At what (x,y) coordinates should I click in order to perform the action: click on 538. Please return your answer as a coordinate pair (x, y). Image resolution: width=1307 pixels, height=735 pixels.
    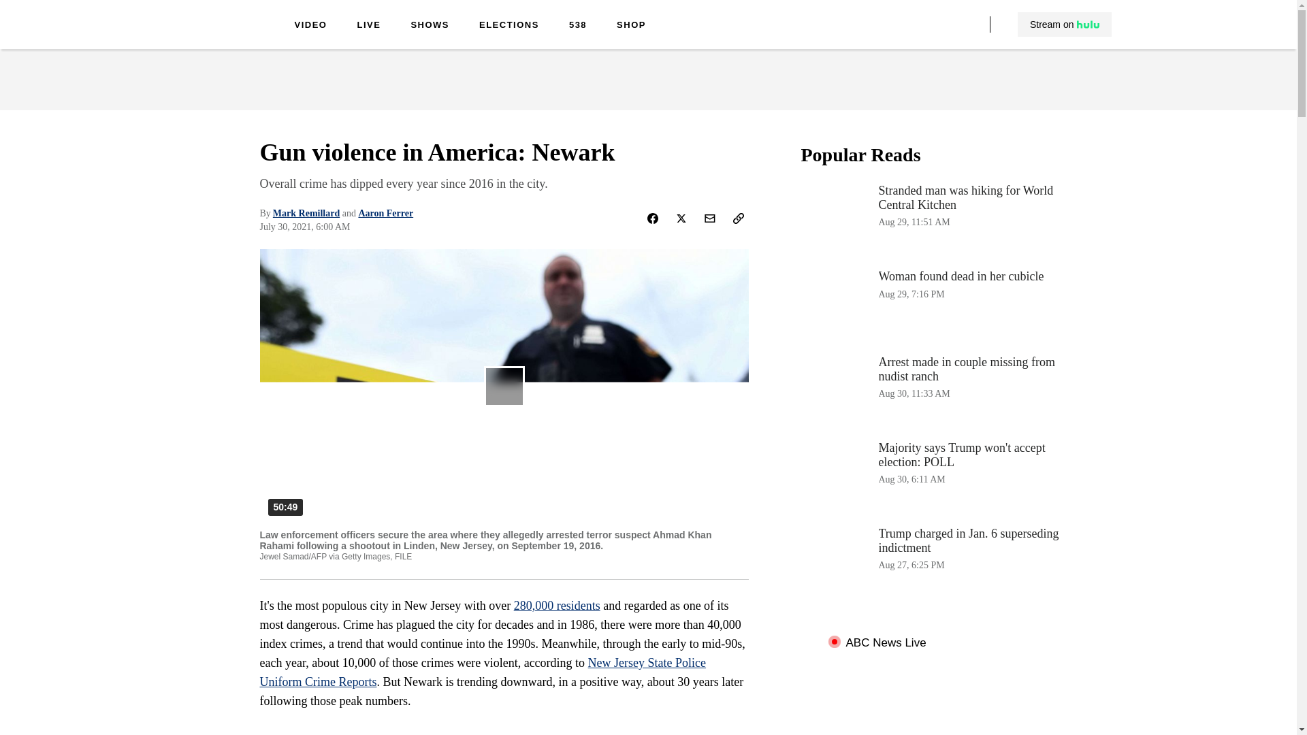
    Looking at the image, I should click on (577, 26).